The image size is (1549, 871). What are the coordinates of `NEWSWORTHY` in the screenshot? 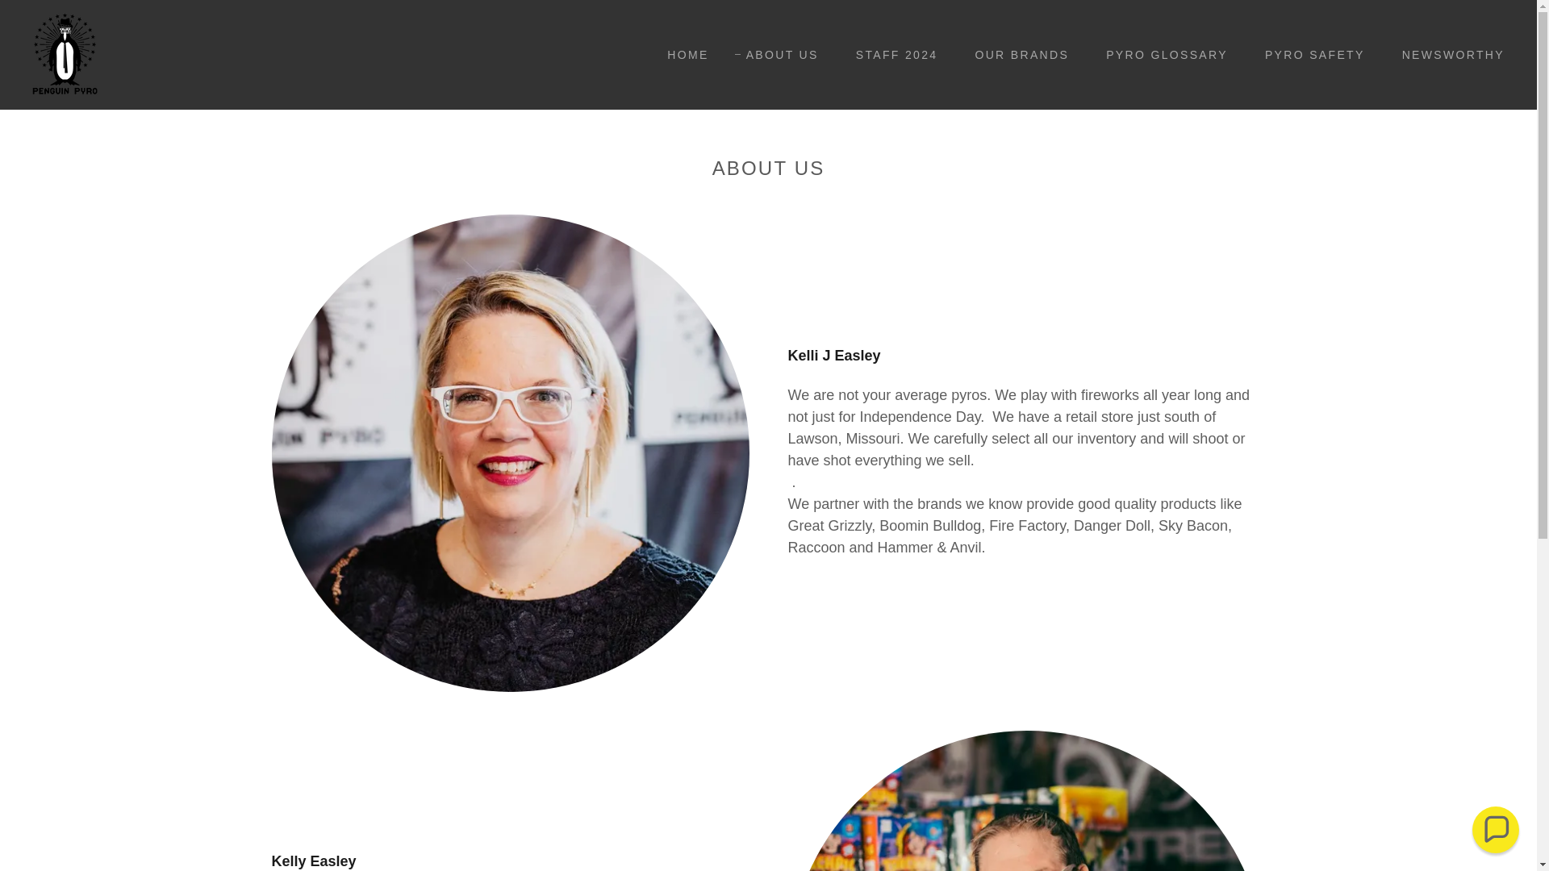 It's located at (1447, 55).